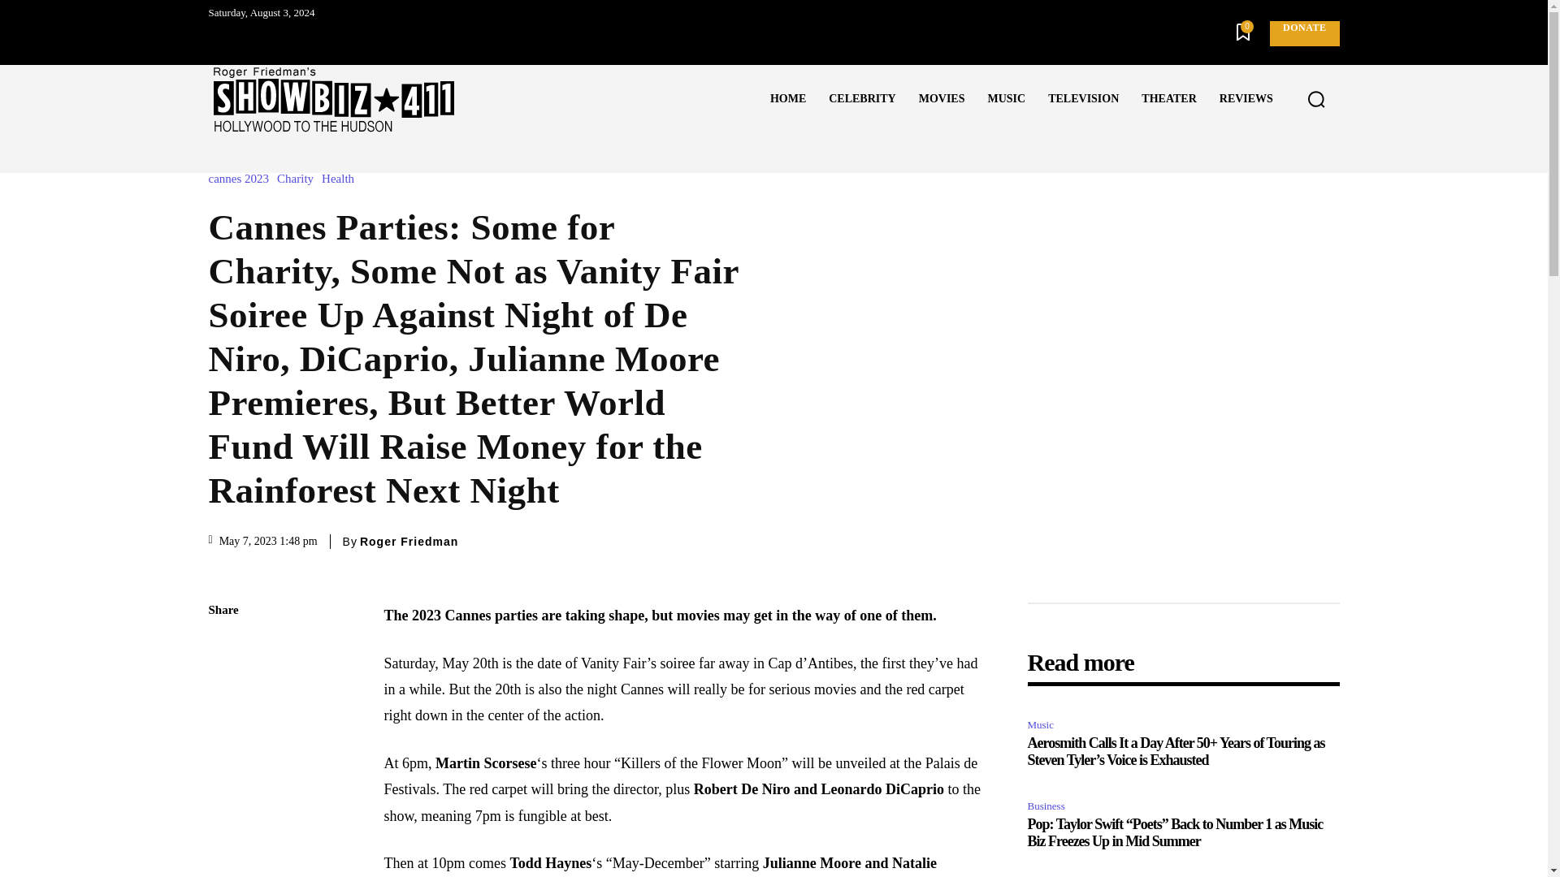  I want to click on MOVIES, so click(942, 99).